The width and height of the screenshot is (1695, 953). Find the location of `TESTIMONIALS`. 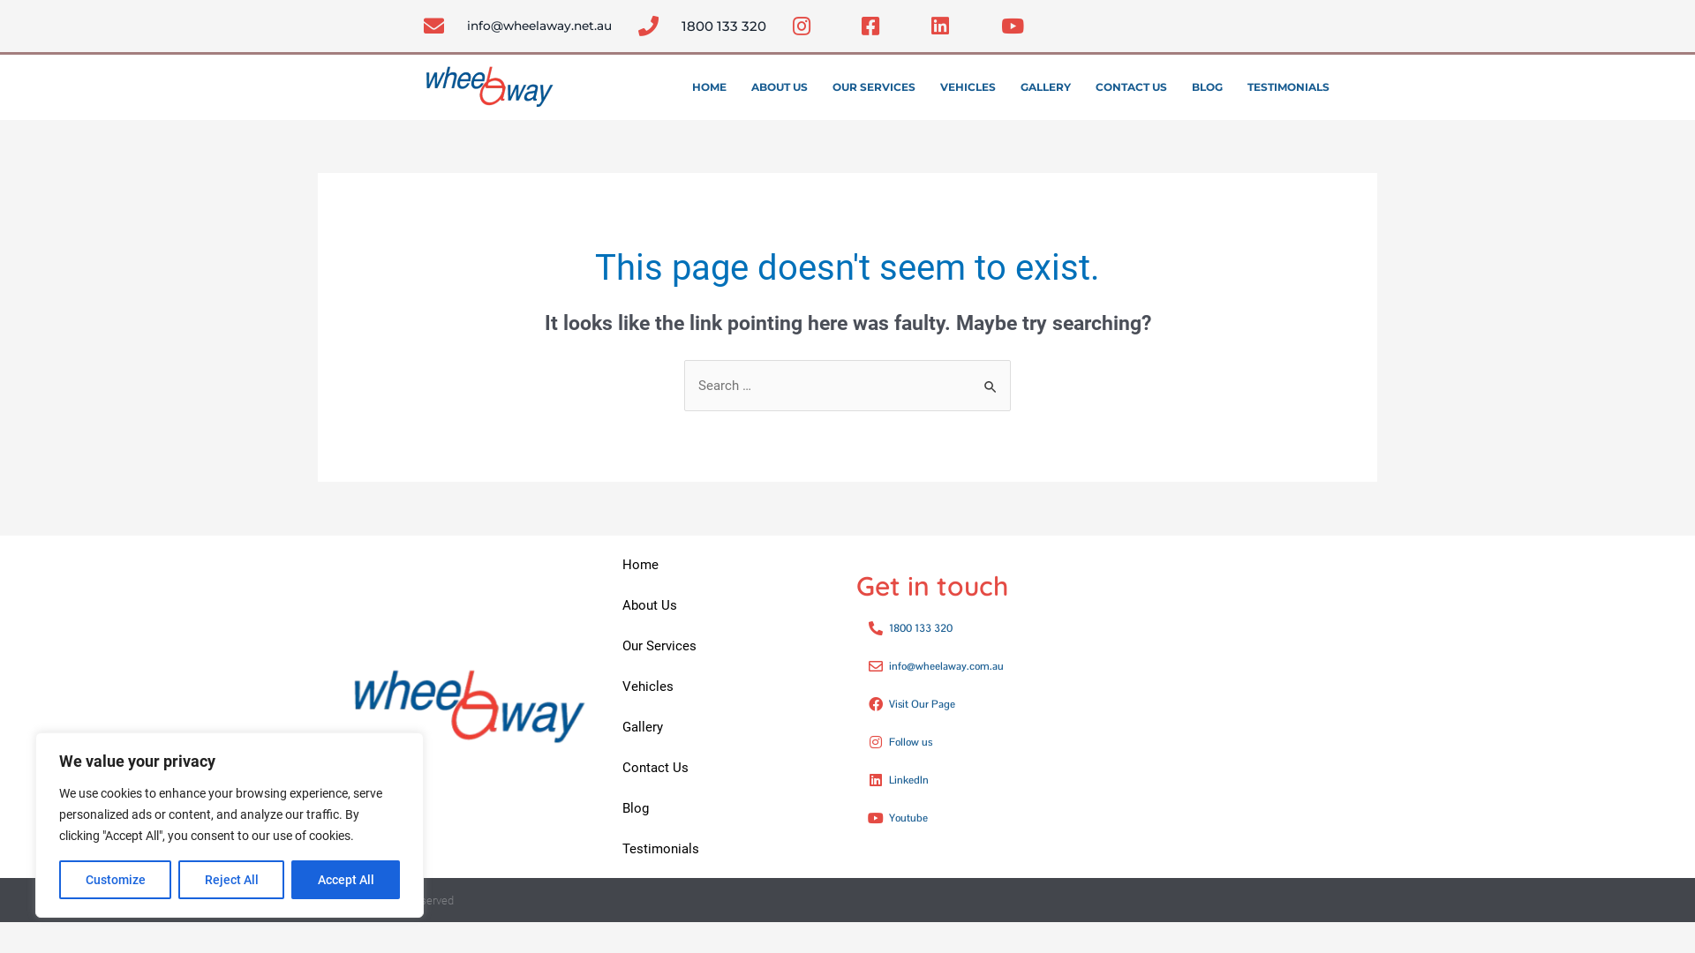

TESTIMONIALS is located at coordinates (1289, 87).